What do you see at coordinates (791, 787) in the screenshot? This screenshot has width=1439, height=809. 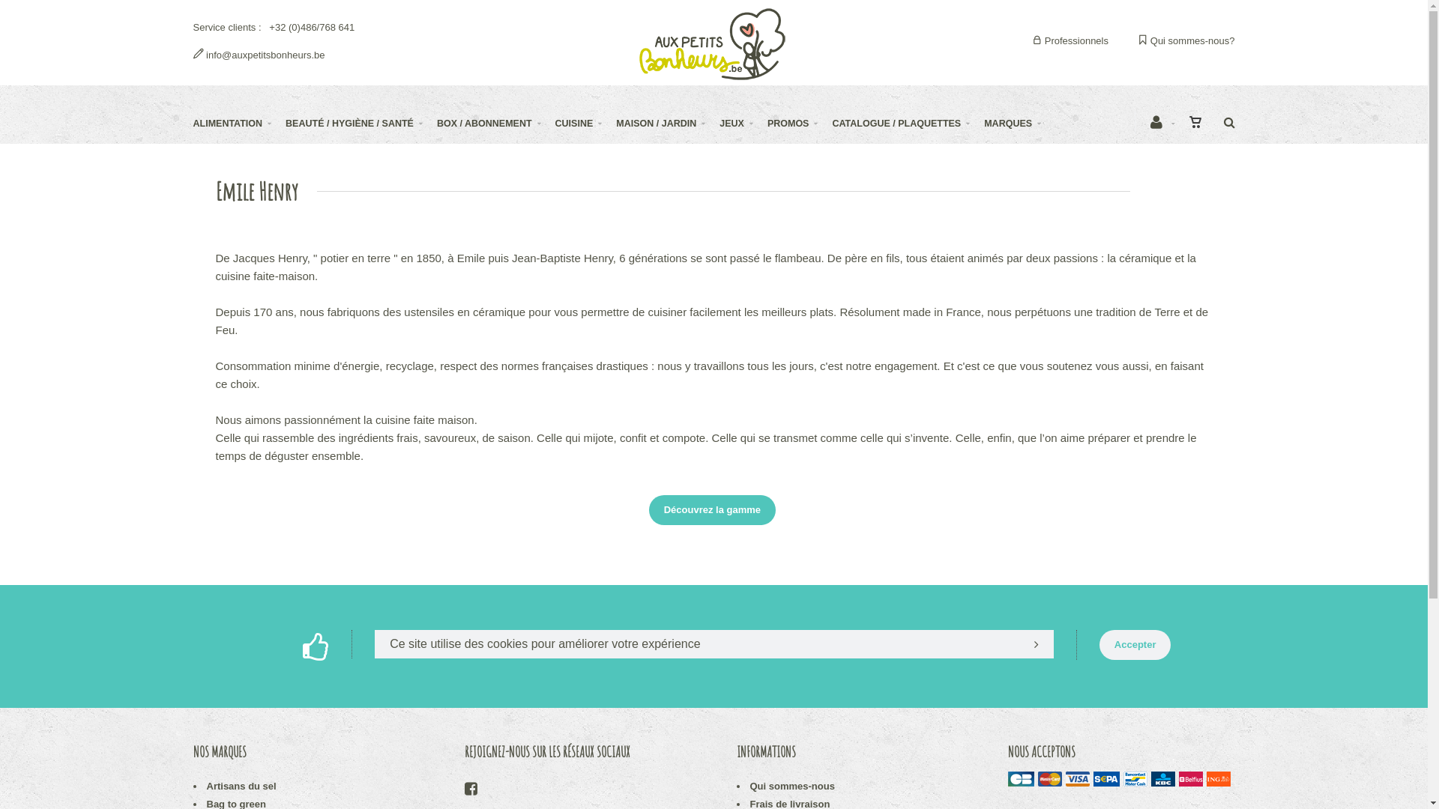 I see `Qui sommes-nous` at bounding box center [791, 787].